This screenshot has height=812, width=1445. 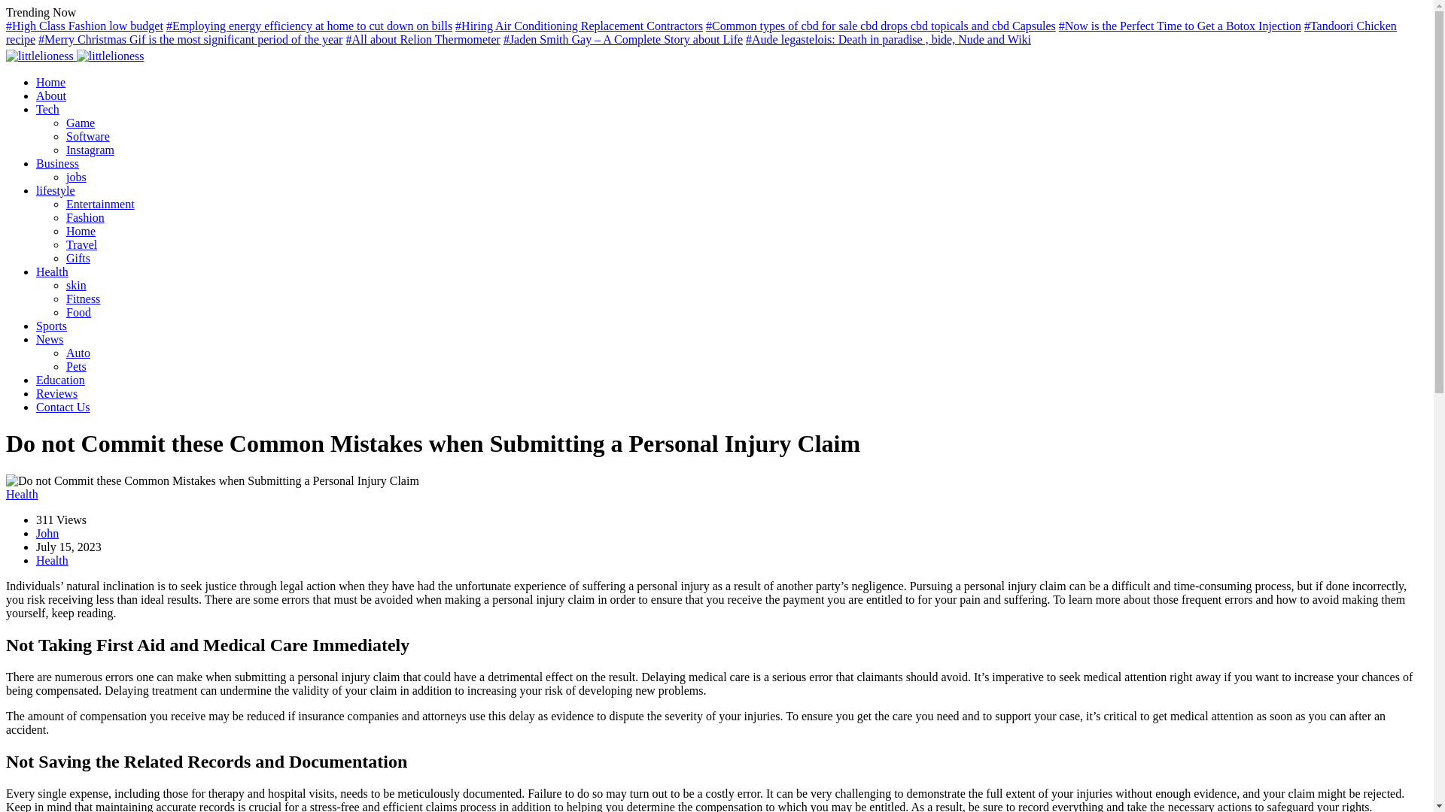 I want to click on Home, so click(x=81, y=232).